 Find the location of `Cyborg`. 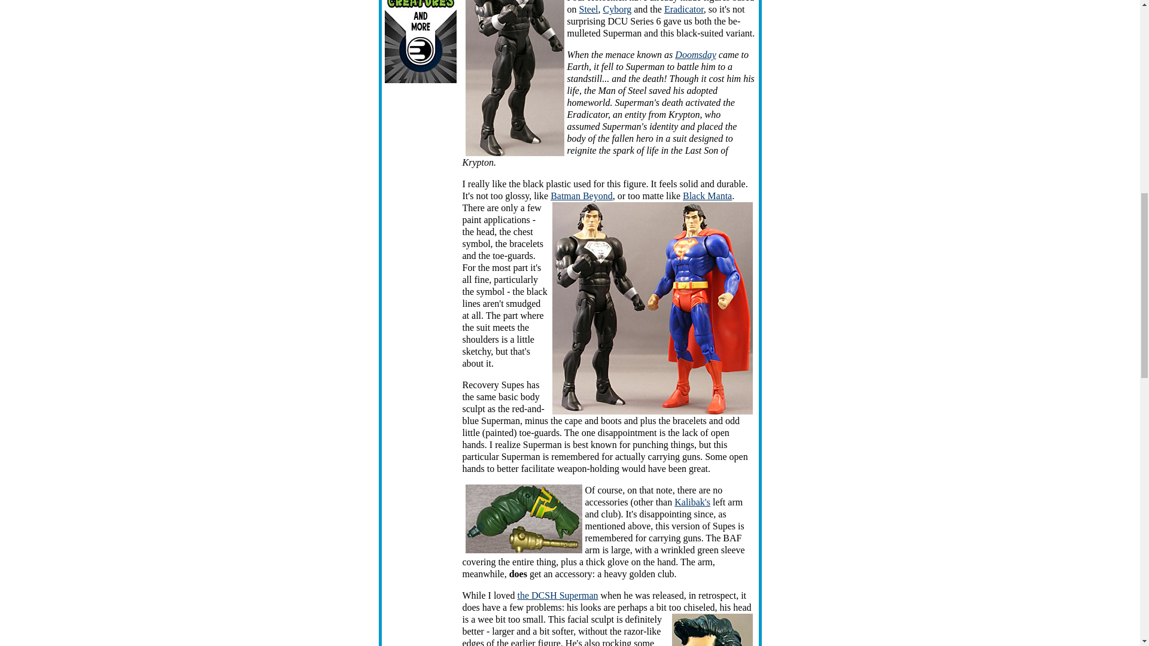

Cyborg is located at coordinates (618, 8).